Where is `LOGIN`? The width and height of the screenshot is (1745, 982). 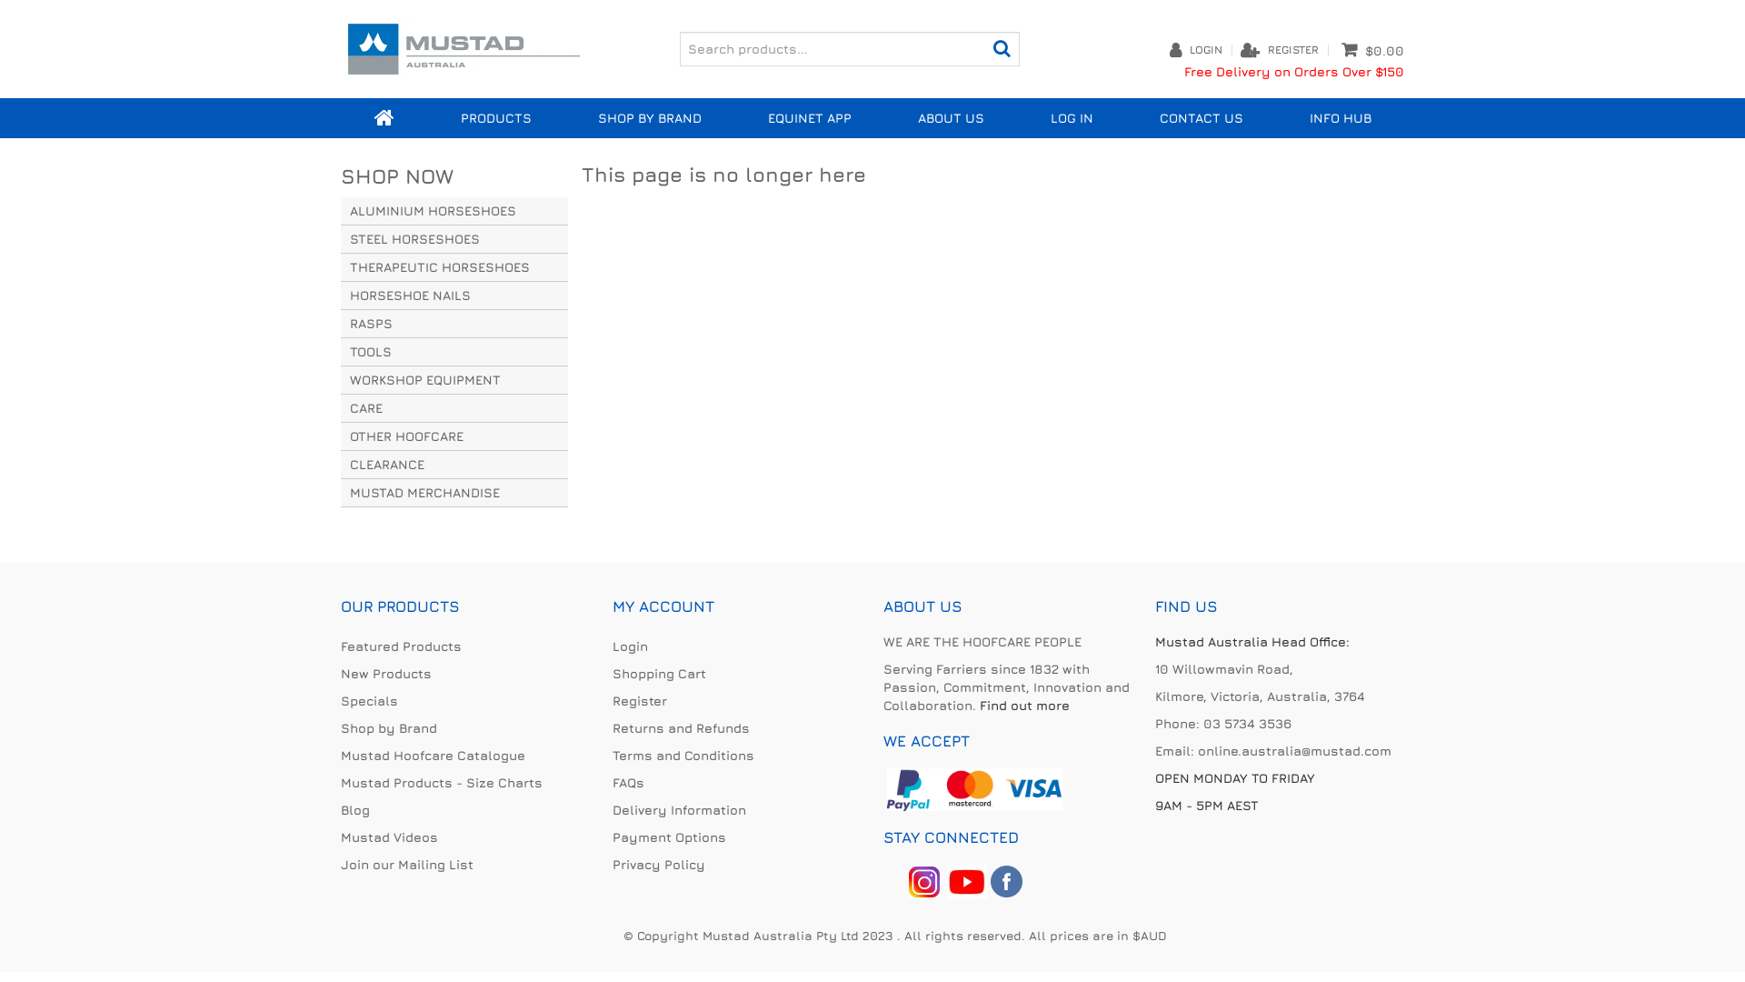 LOGIN is located at coordinates (1206, 50).